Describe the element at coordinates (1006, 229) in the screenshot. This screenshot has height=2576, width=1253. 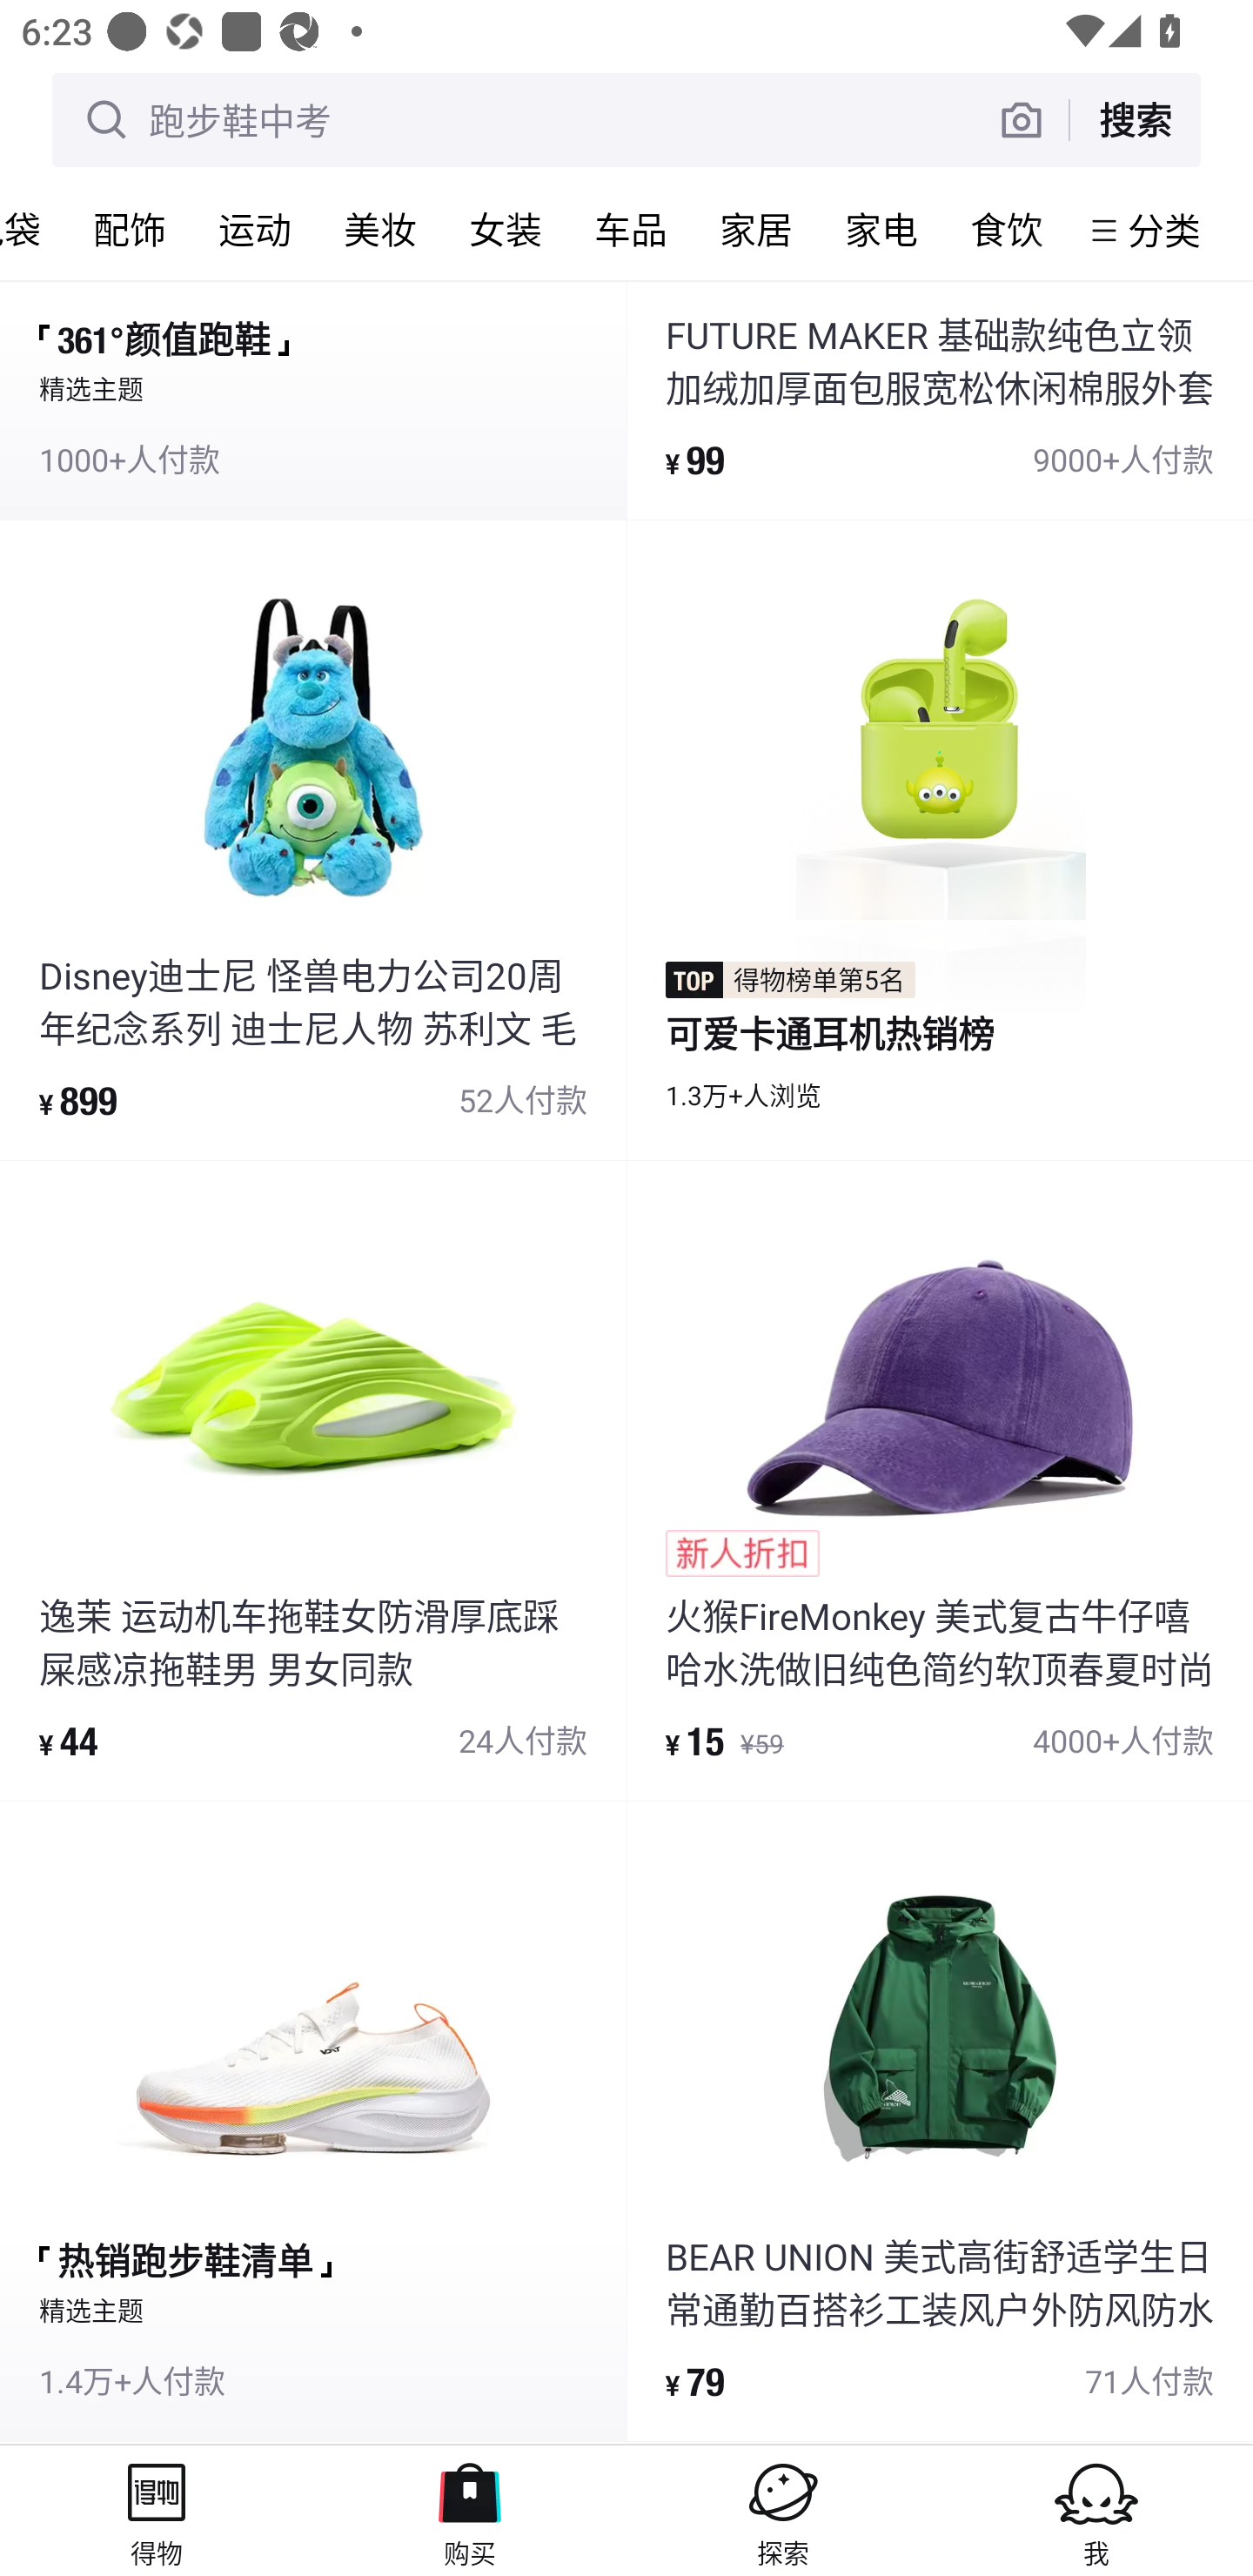
I see `食饮` at that location.